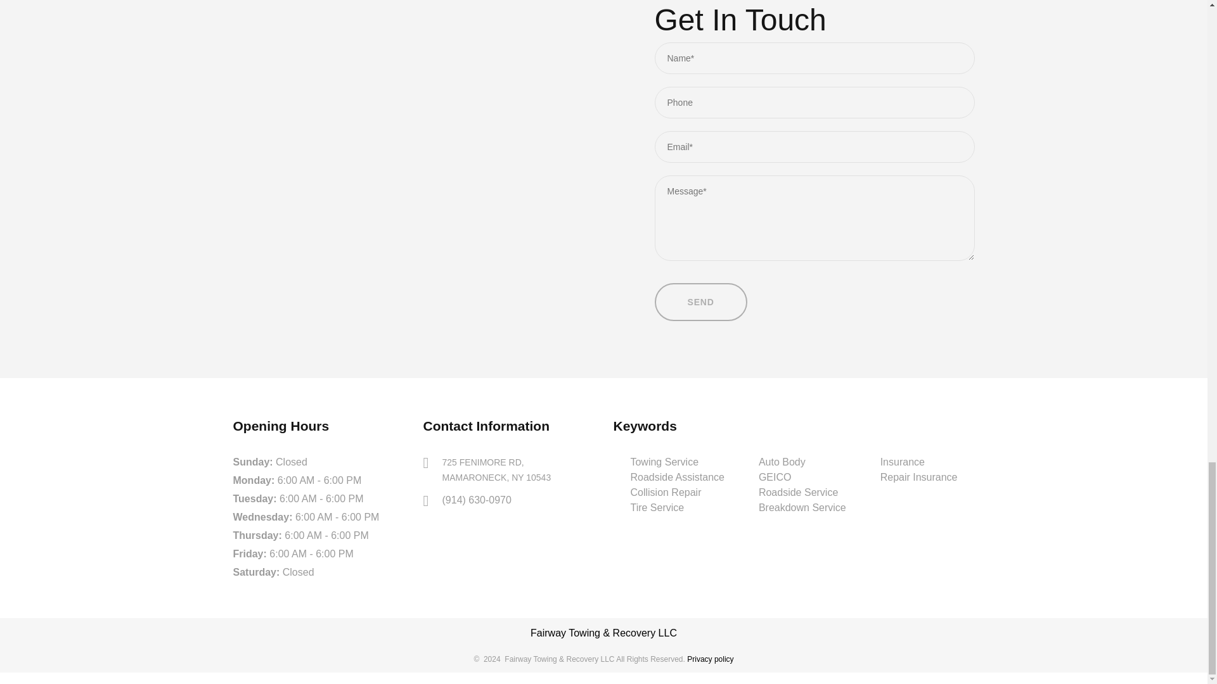 The image size is (1217, 684). Describe the element at coordinates (802, 462) in the screenshot. I see `Towing Service` at that location.